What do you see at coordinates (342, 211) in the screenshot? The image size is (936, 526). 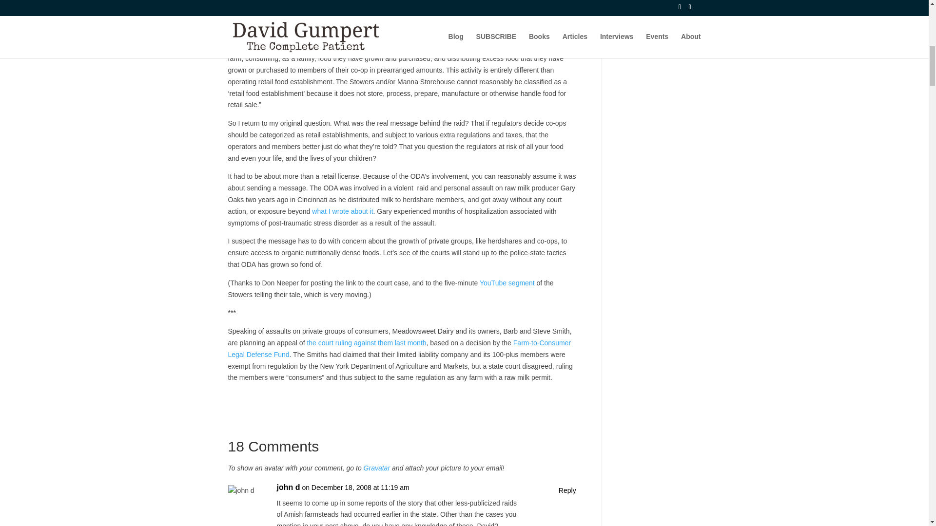 I see `what I wrote about it` at bounding box center [342, 211].